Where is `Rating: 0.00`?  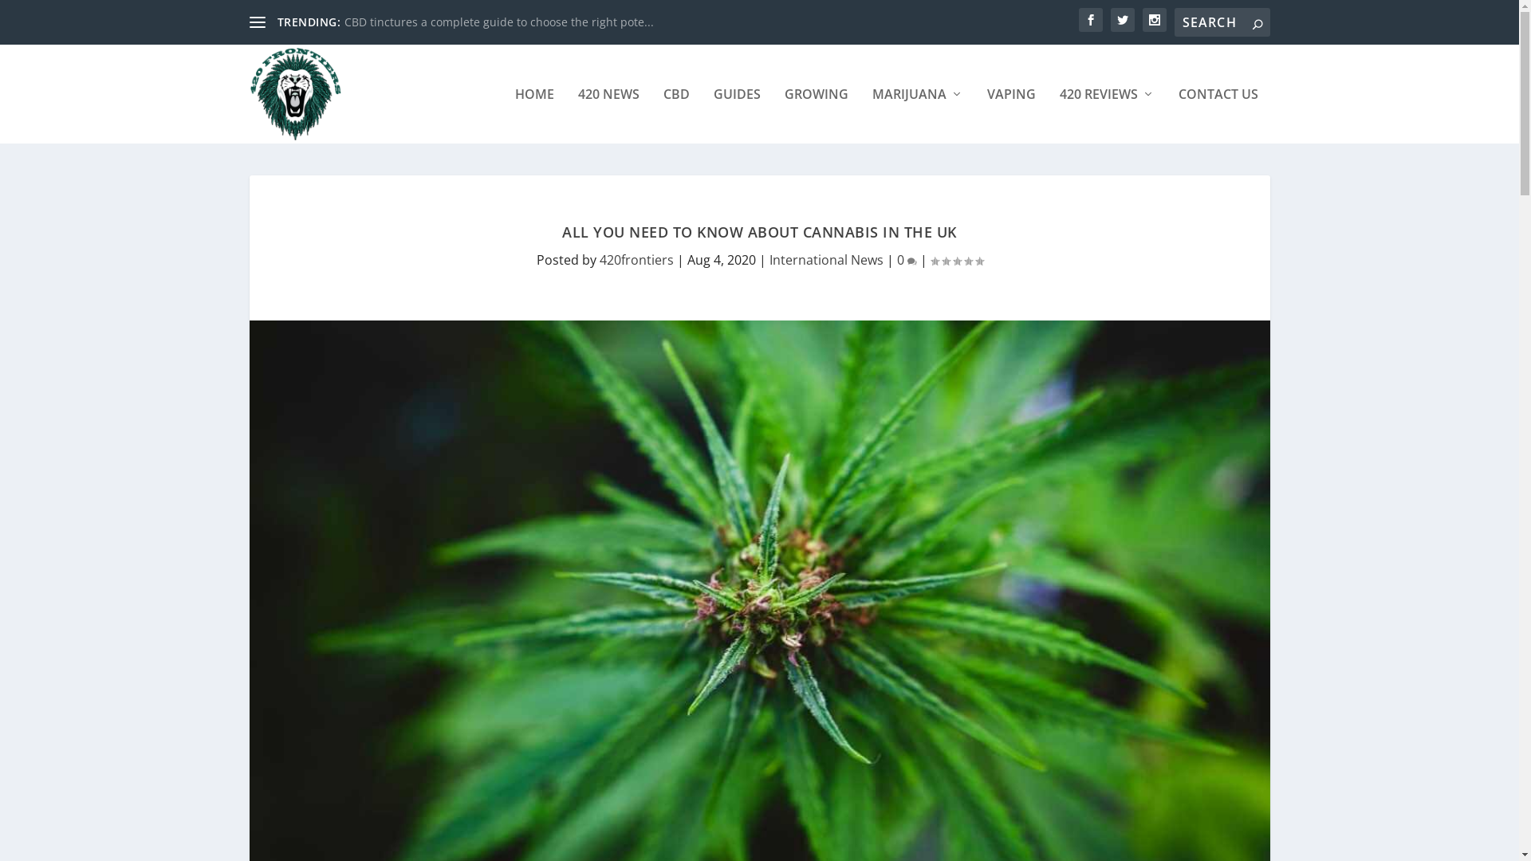 Rating: 0.00 is located at coordinates (956, 261).